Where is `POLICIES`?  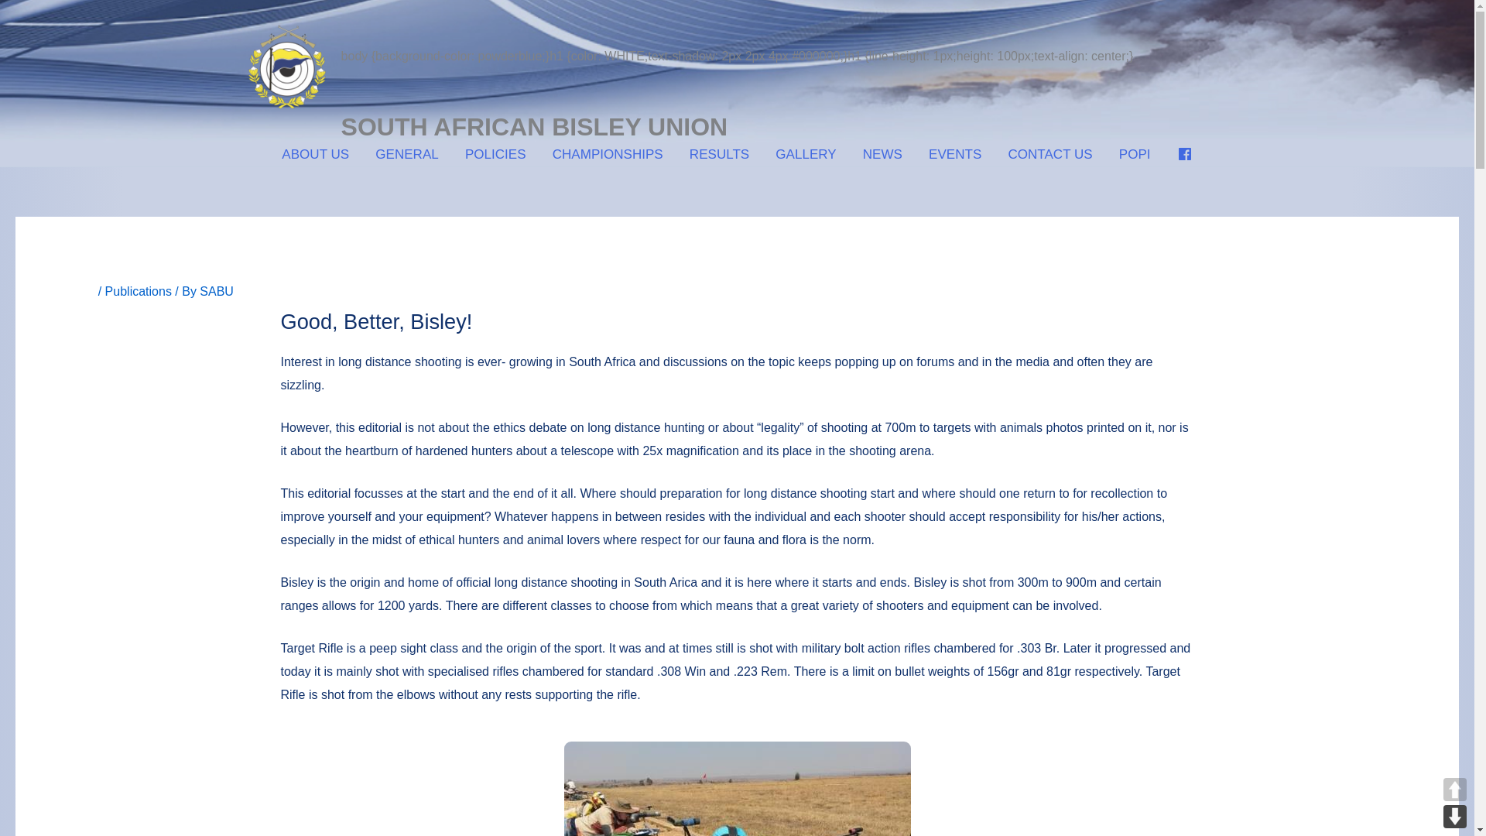 POLICIES is located at coordinates (495, 153).